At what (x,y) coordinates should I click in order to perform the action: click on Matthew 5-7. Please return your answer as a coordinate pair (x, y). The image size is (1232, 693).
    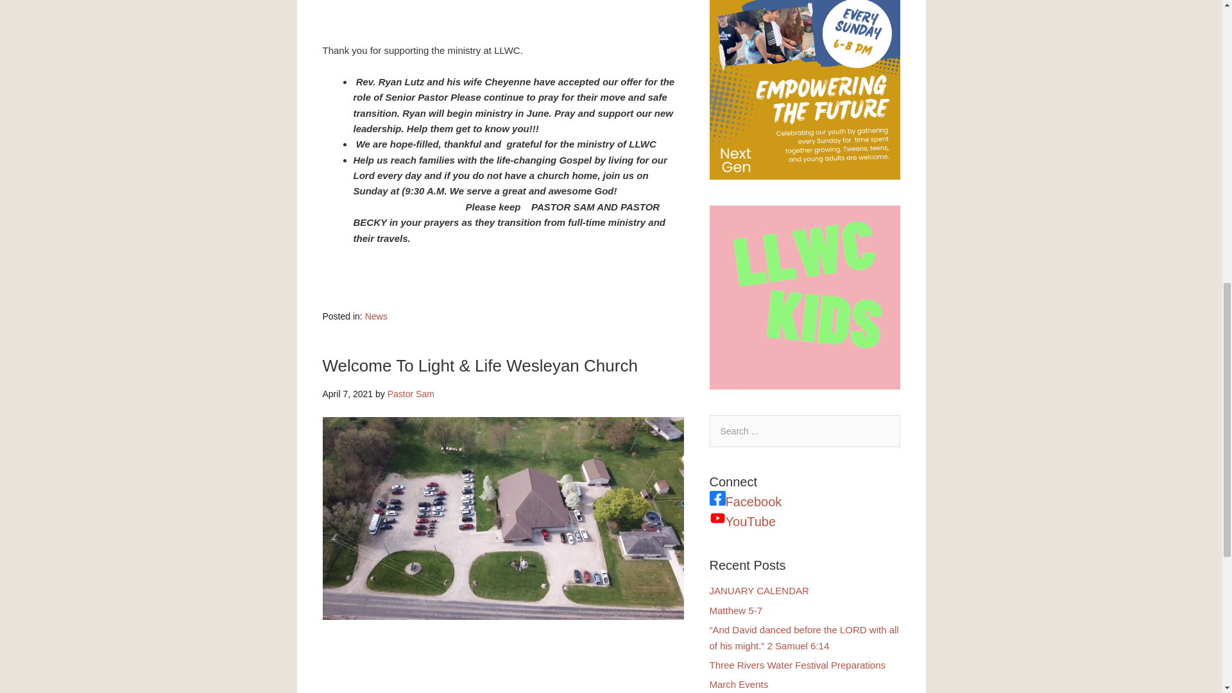
    Looking at the image, I should click on (735, 610).